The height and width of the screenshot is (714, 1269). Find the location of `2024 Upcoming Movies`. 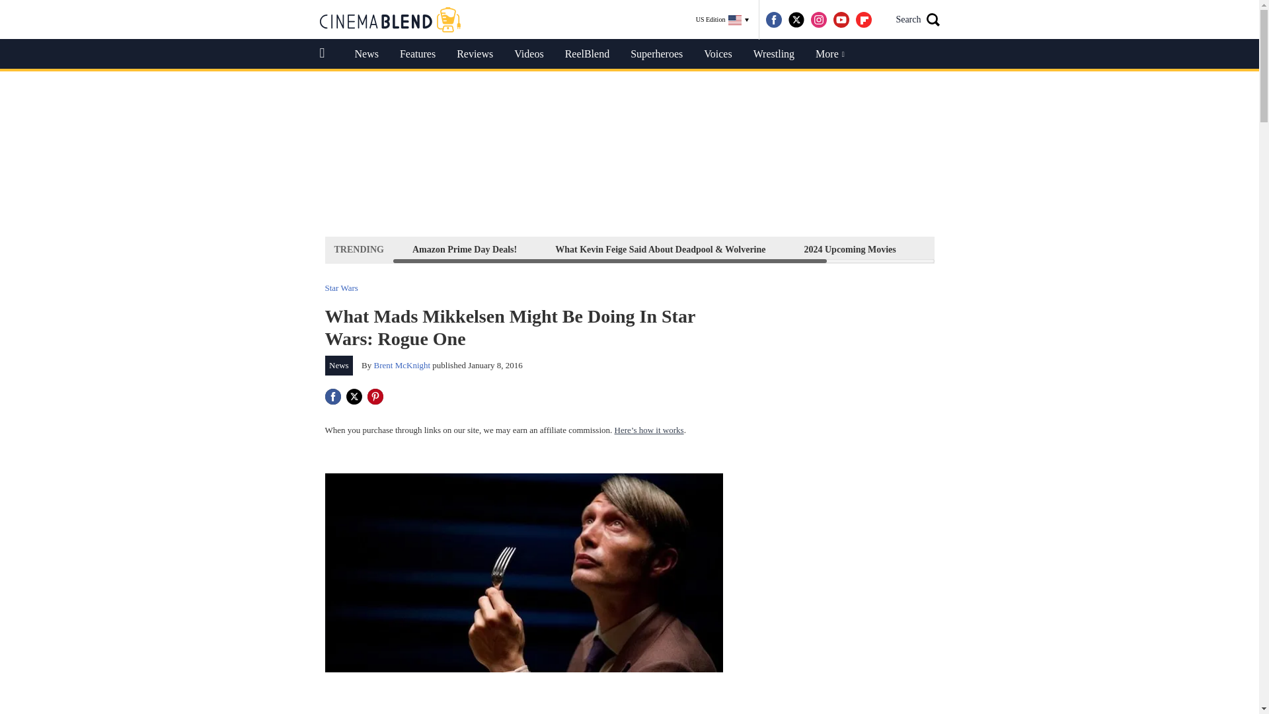

2024 Upcoming Movies is located at coordinates (849, 249).